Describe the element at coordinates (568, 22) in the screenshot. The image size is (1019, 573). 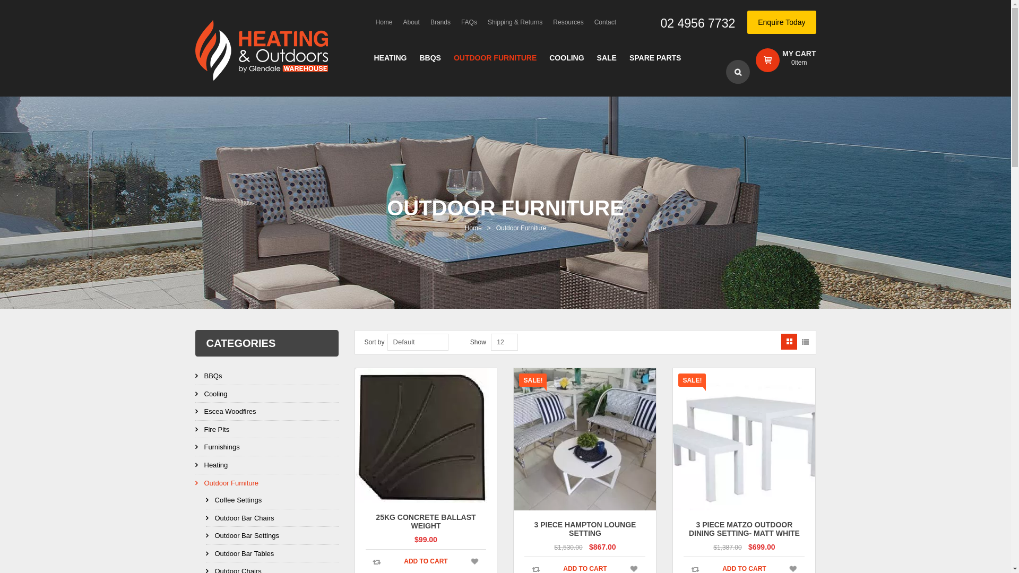
I see `Resources` at that location.